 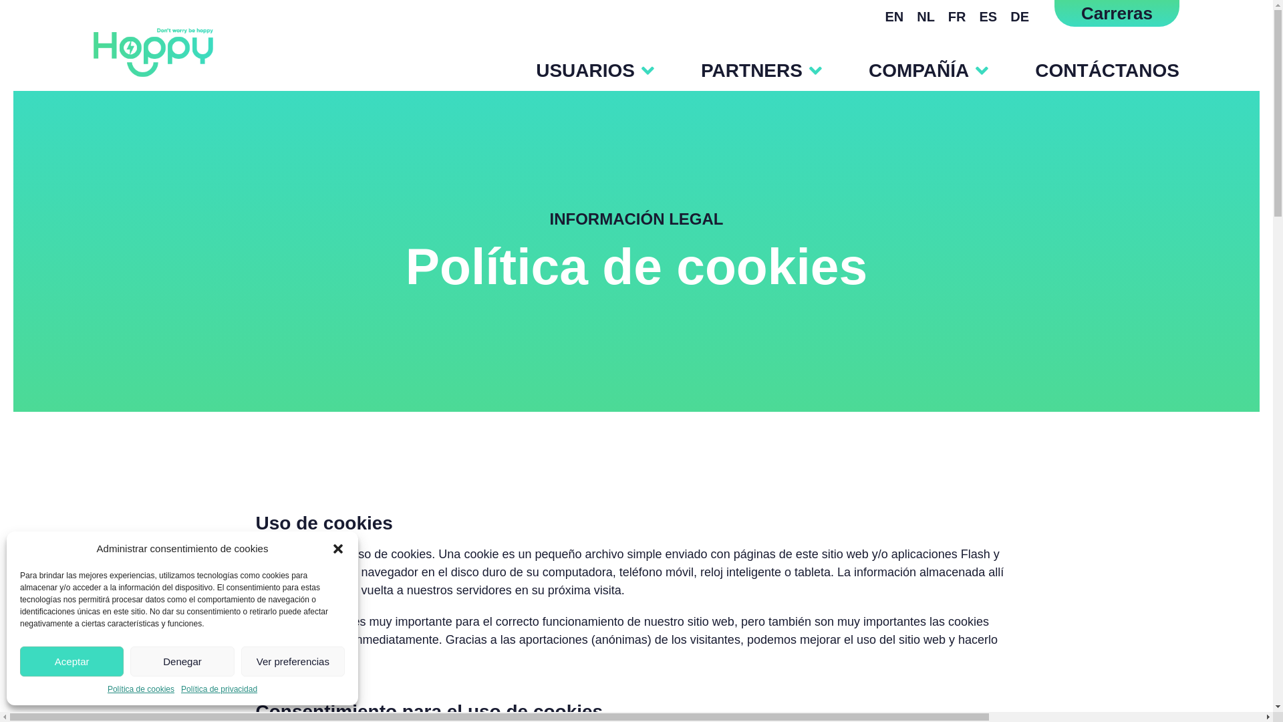 I want to click on Denegar, so click(x=182, y=662).